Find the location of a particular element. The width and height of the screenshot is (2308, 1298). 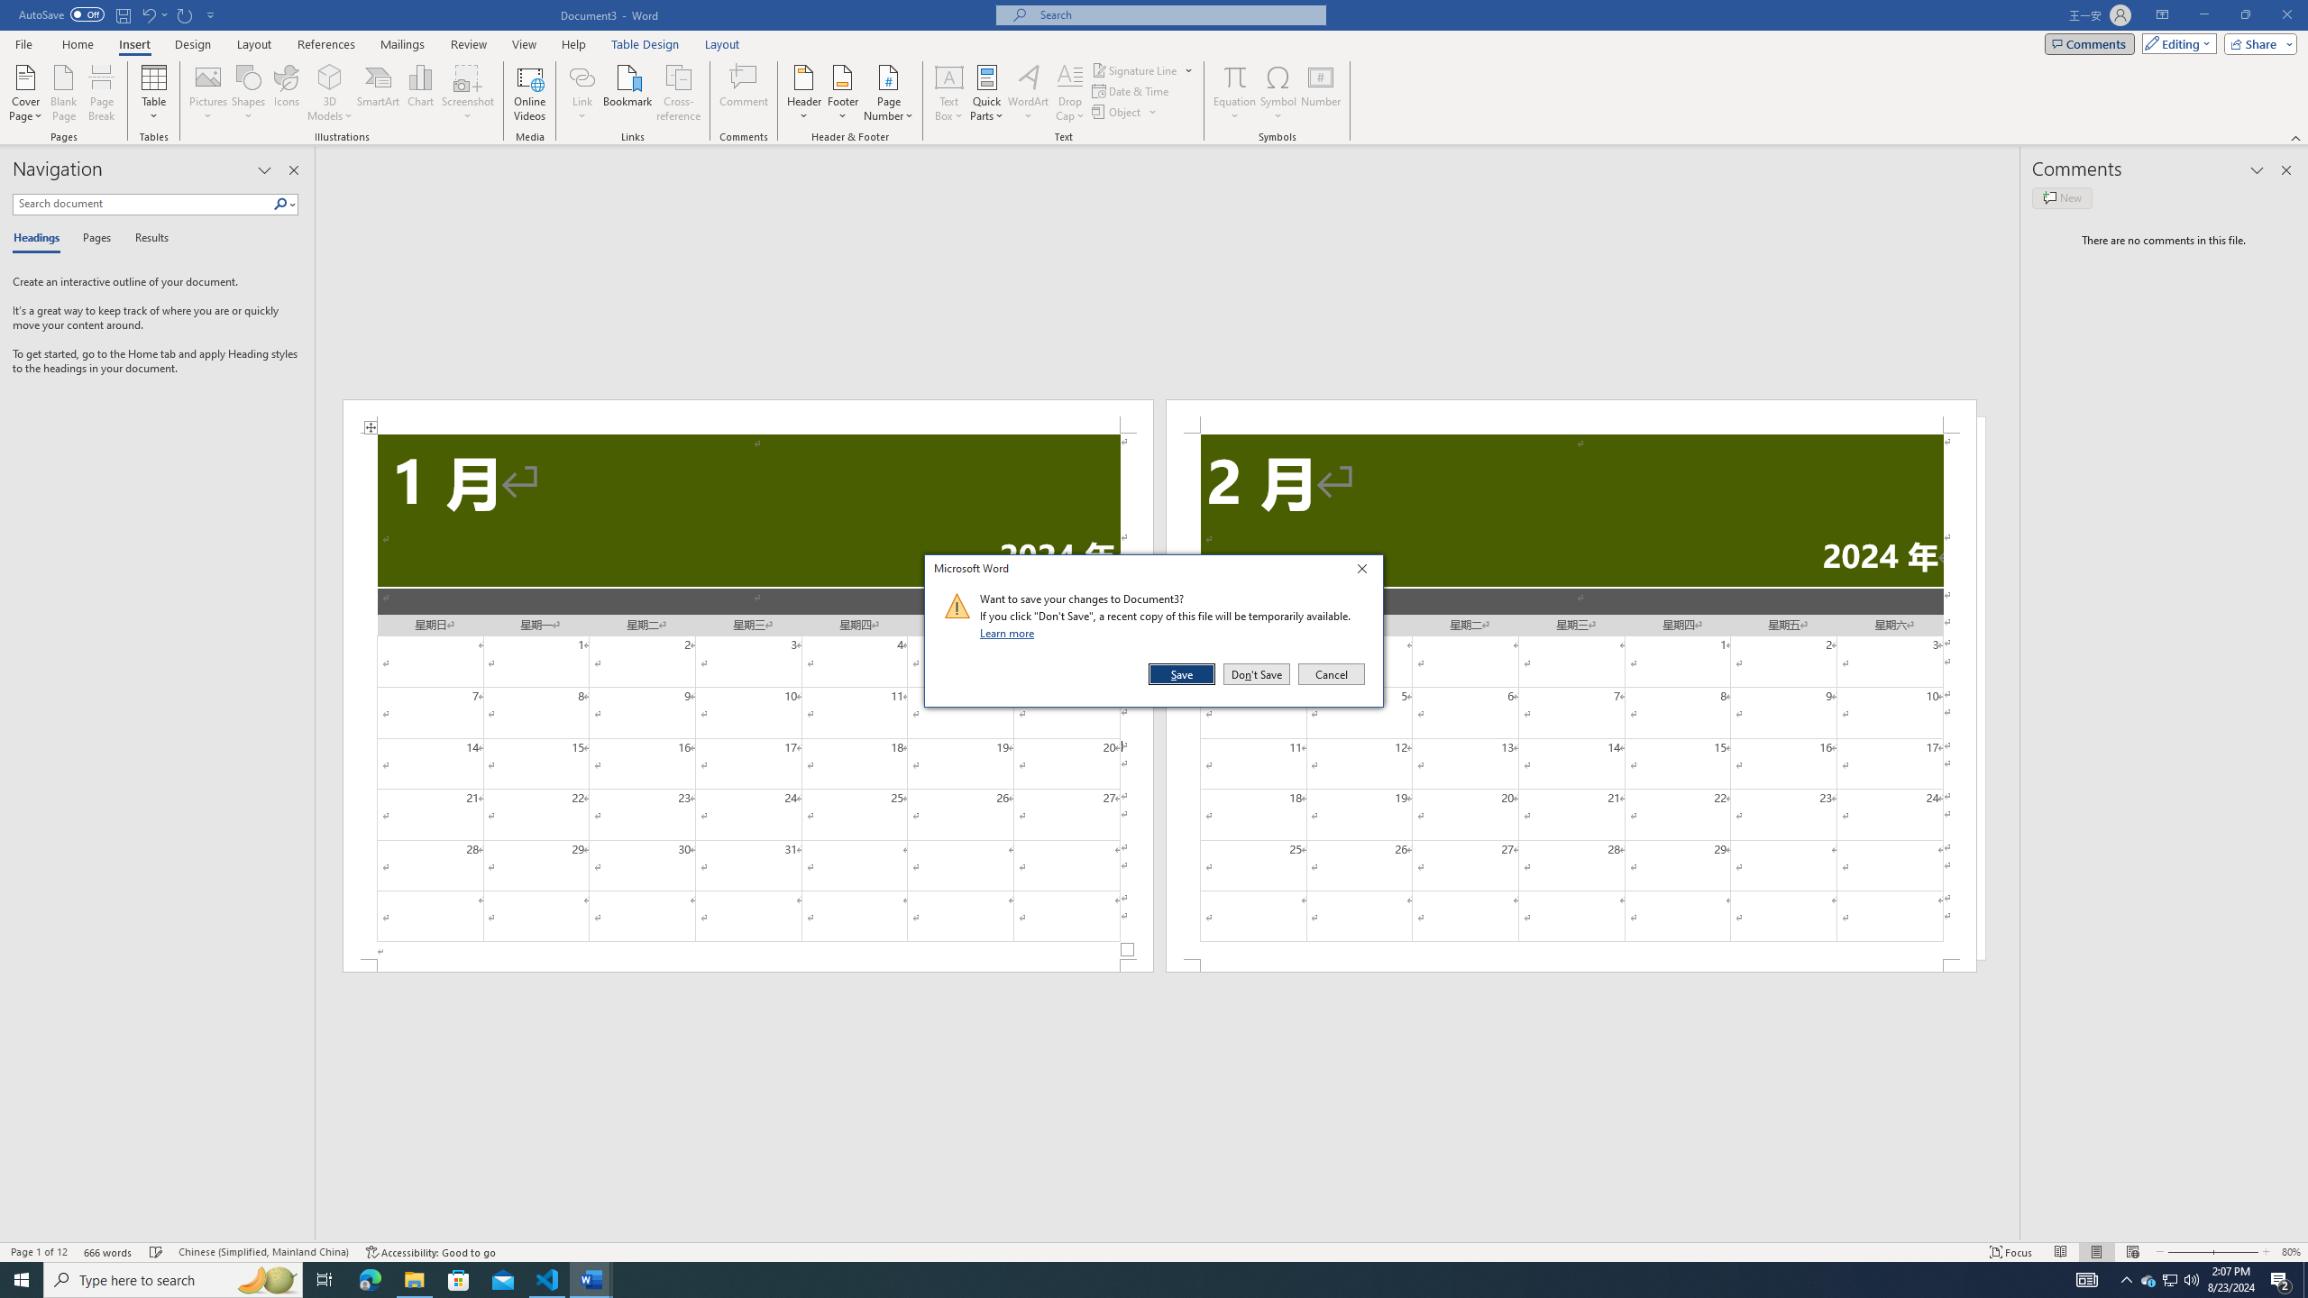

Quick Parts is located at coordinates (988, 93).